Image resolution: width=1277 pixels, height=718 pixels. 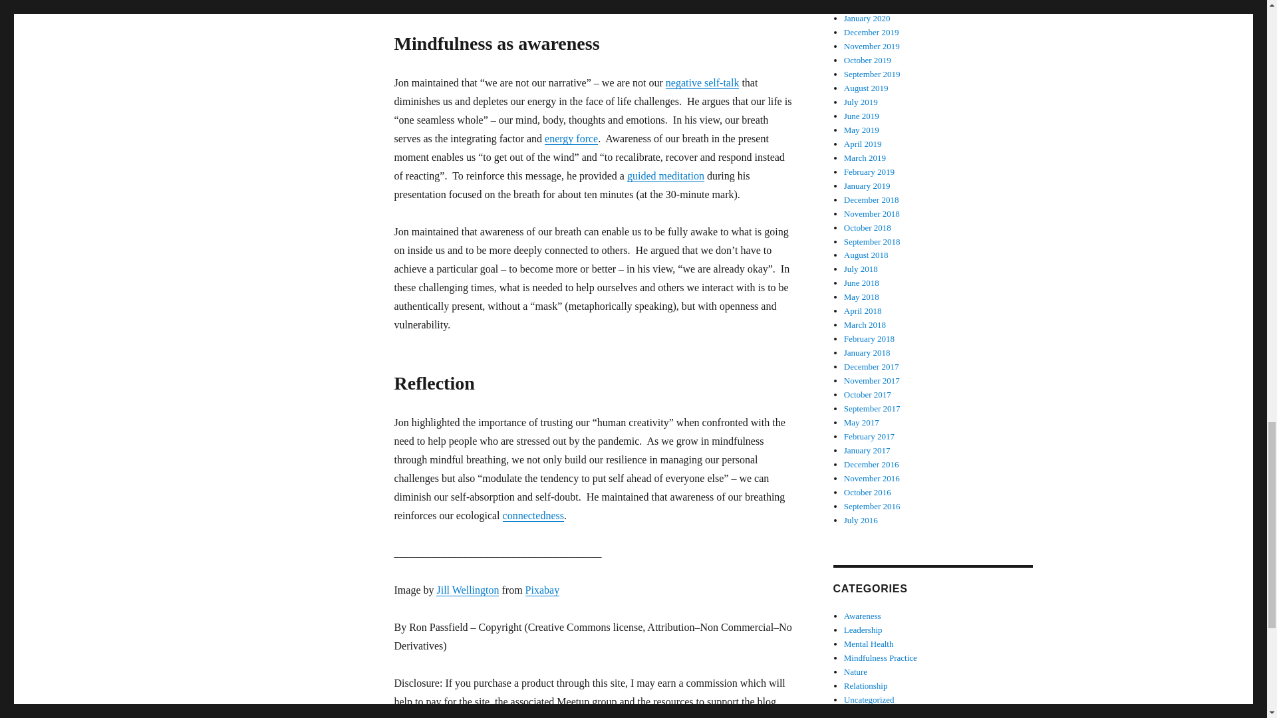 What do you see at coordinates (533, 515) in the screenshot?
I see `connectedness` at bounding box center [533, 515].